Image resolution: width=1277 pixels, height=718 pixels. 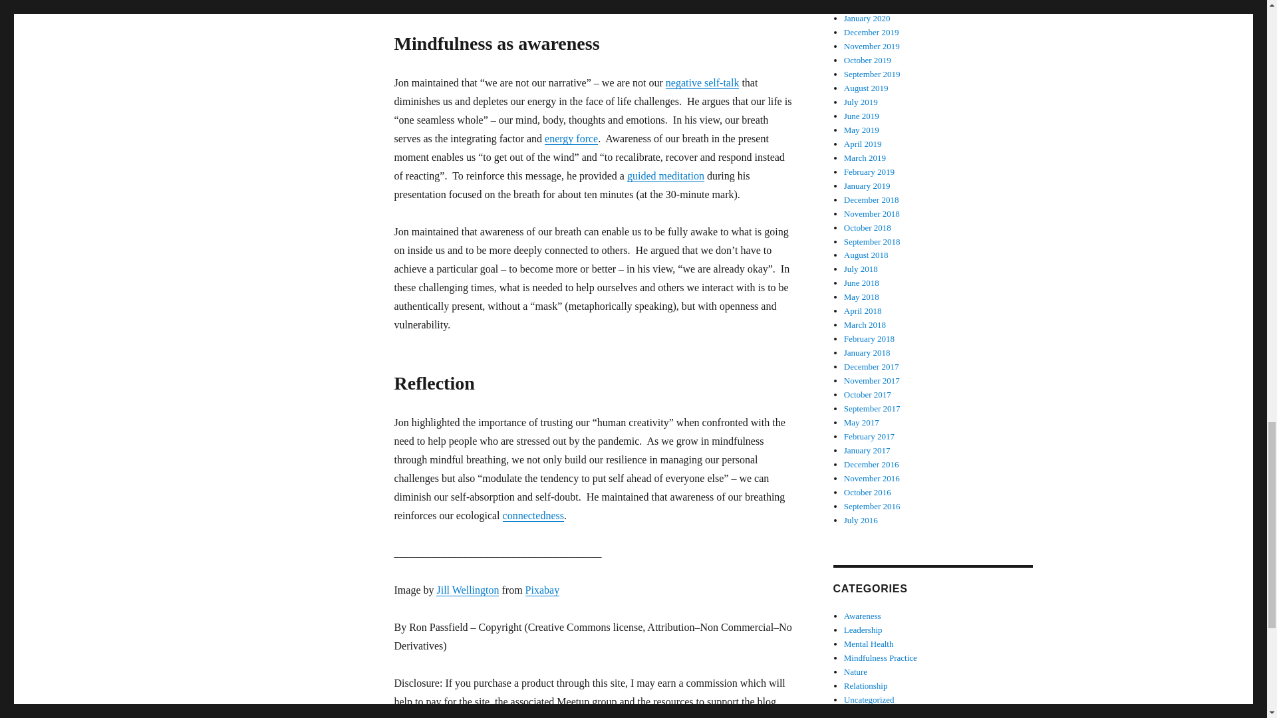 What do you see at coordinates (533, 515) in the screenshot?
I see `connectedness` at bounding box center [533, 515].